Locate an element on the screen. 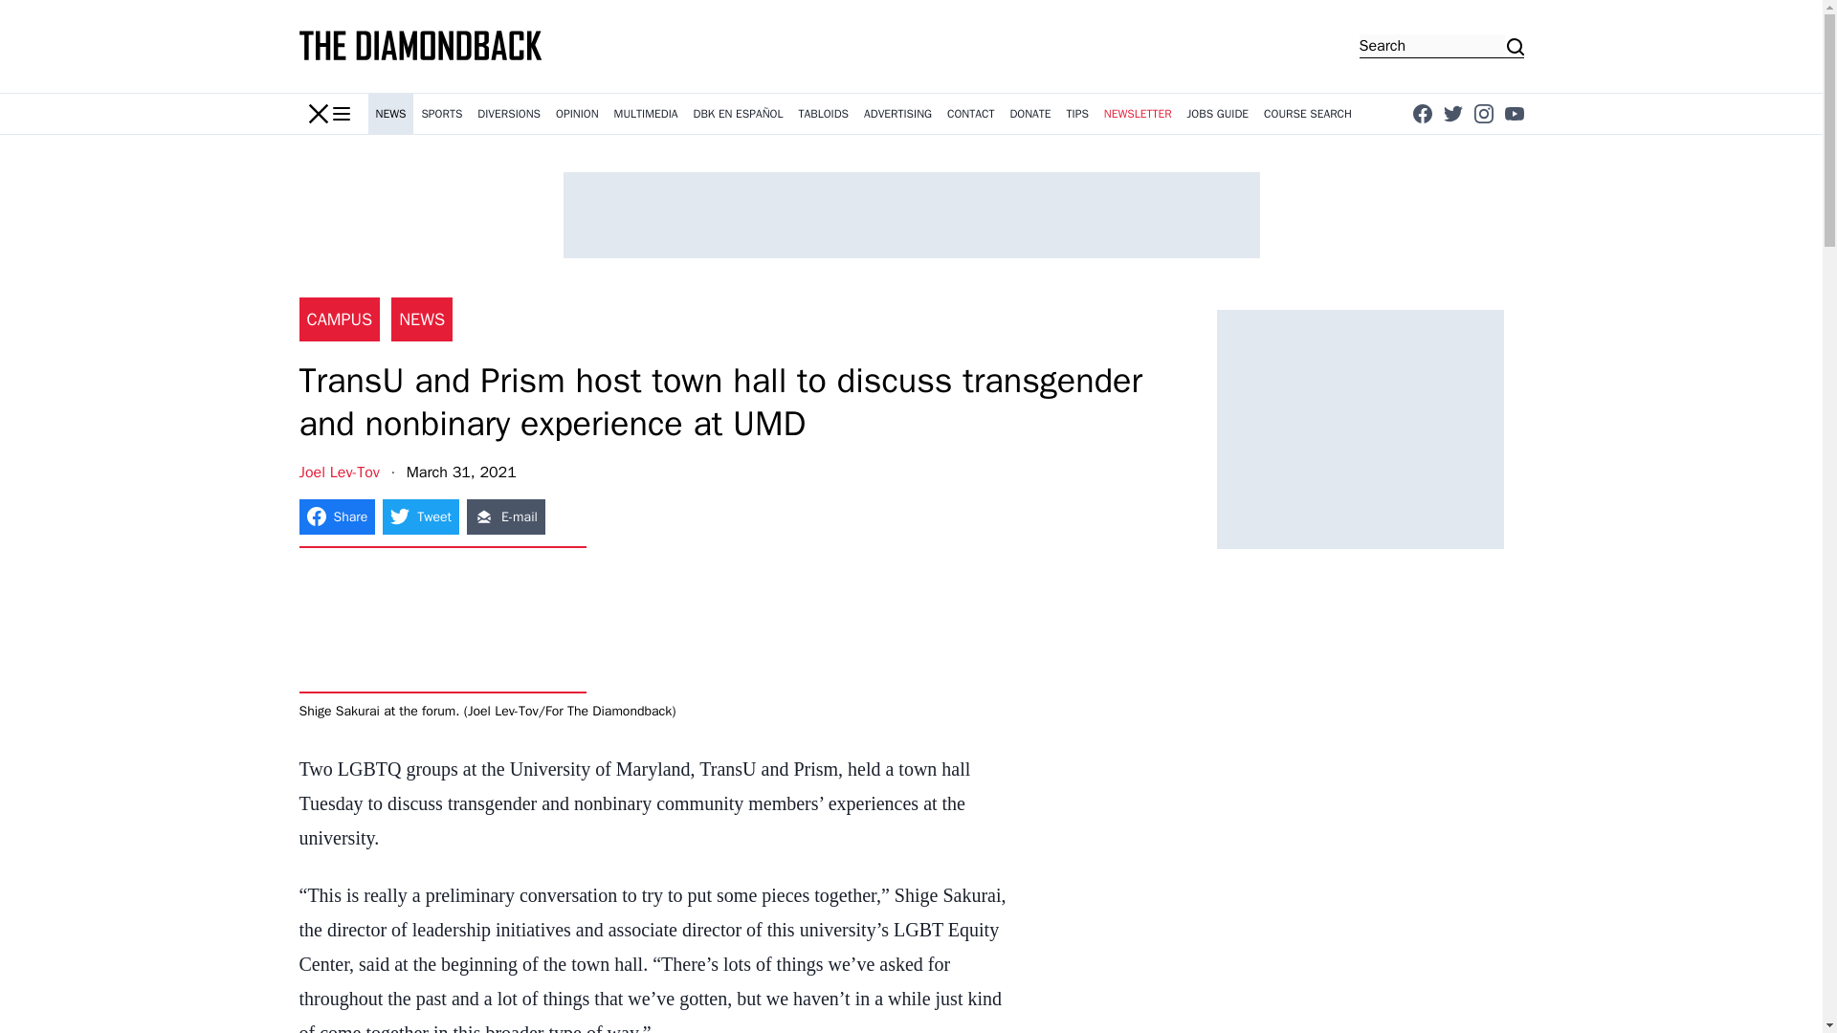 This screenshot has height=1033, width=1837. Tabloids is located at coordinates (823, 114).